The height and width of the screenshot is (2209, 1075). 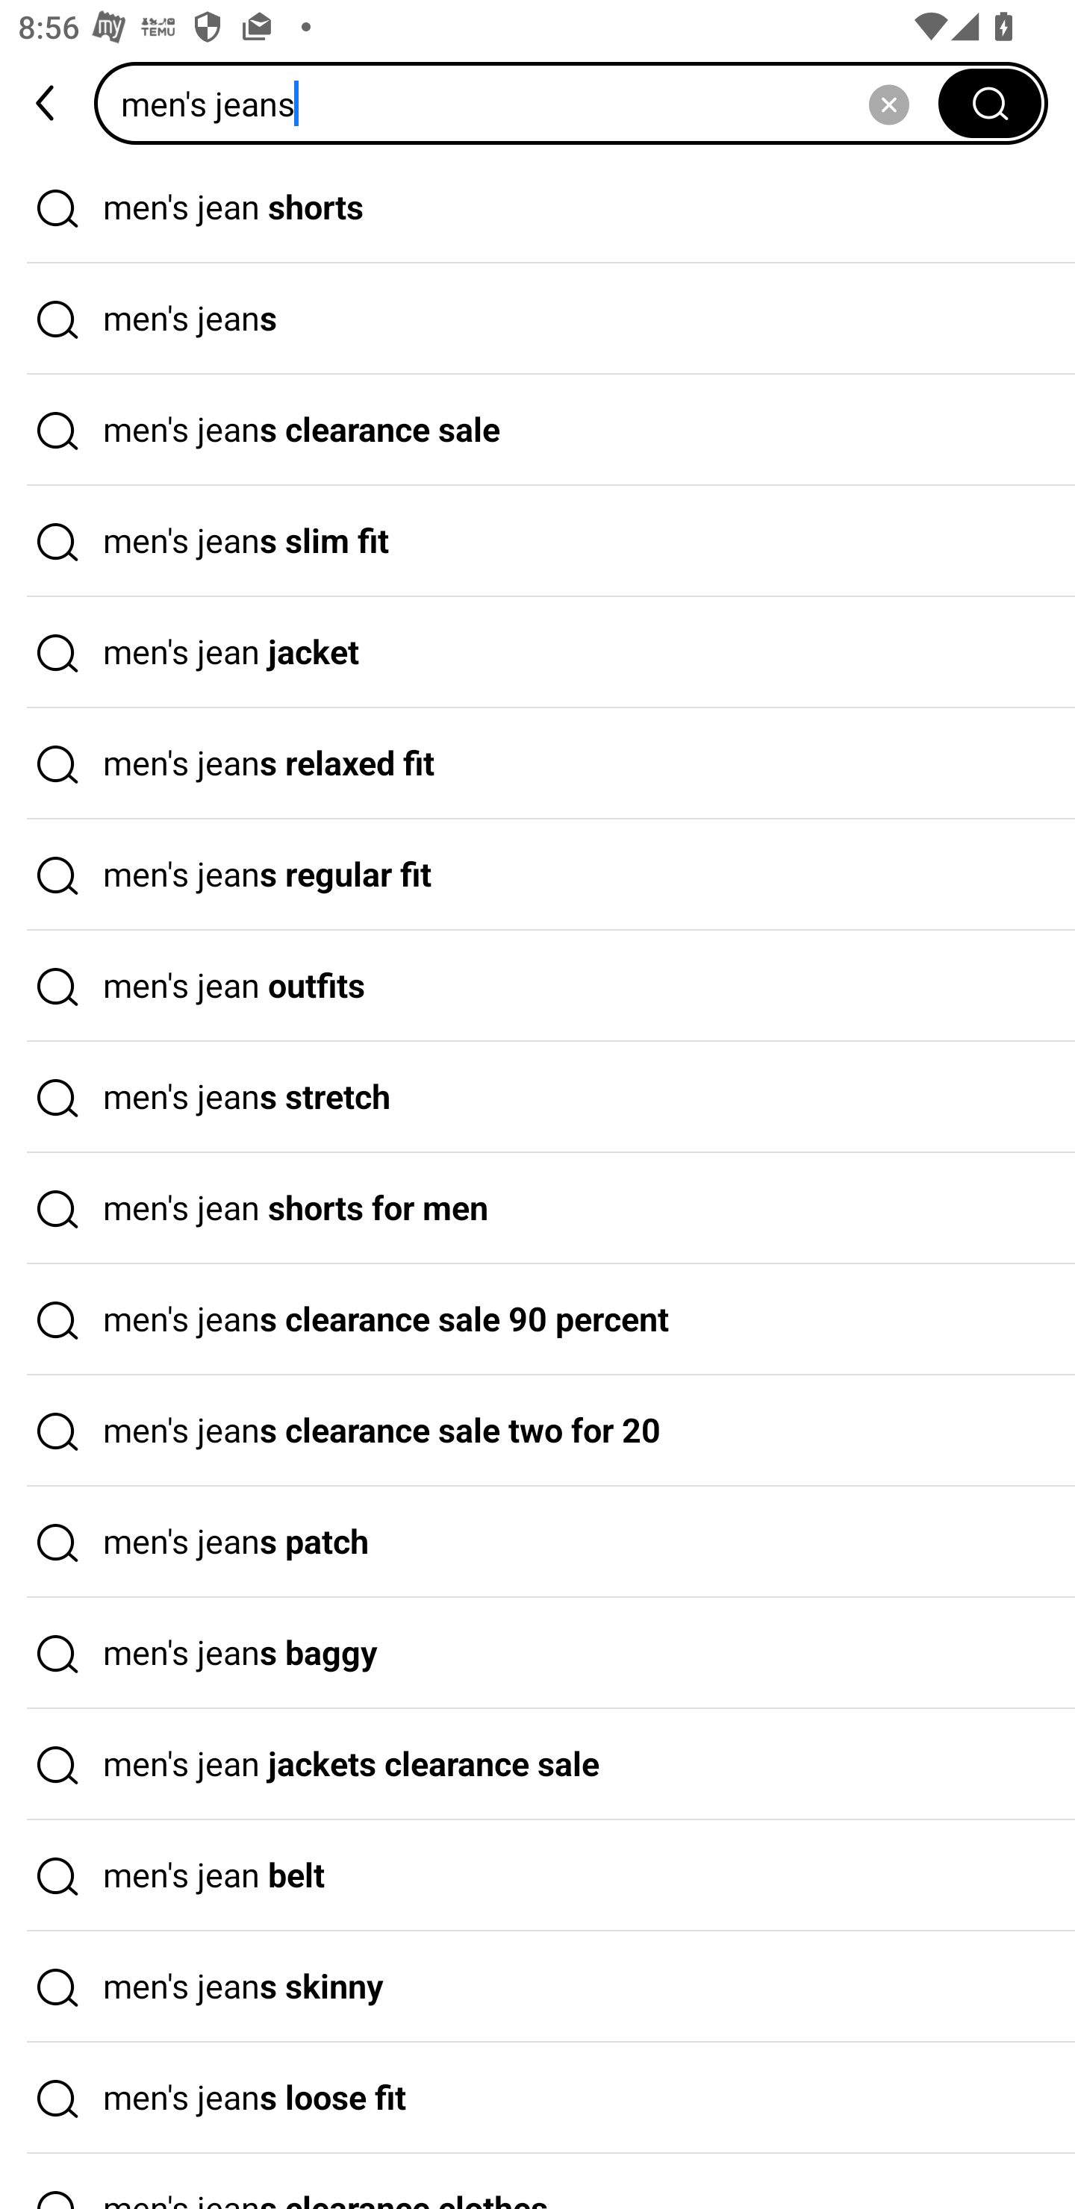 I want to click on men's jeans clearance sale, so click(x=537, y=431).